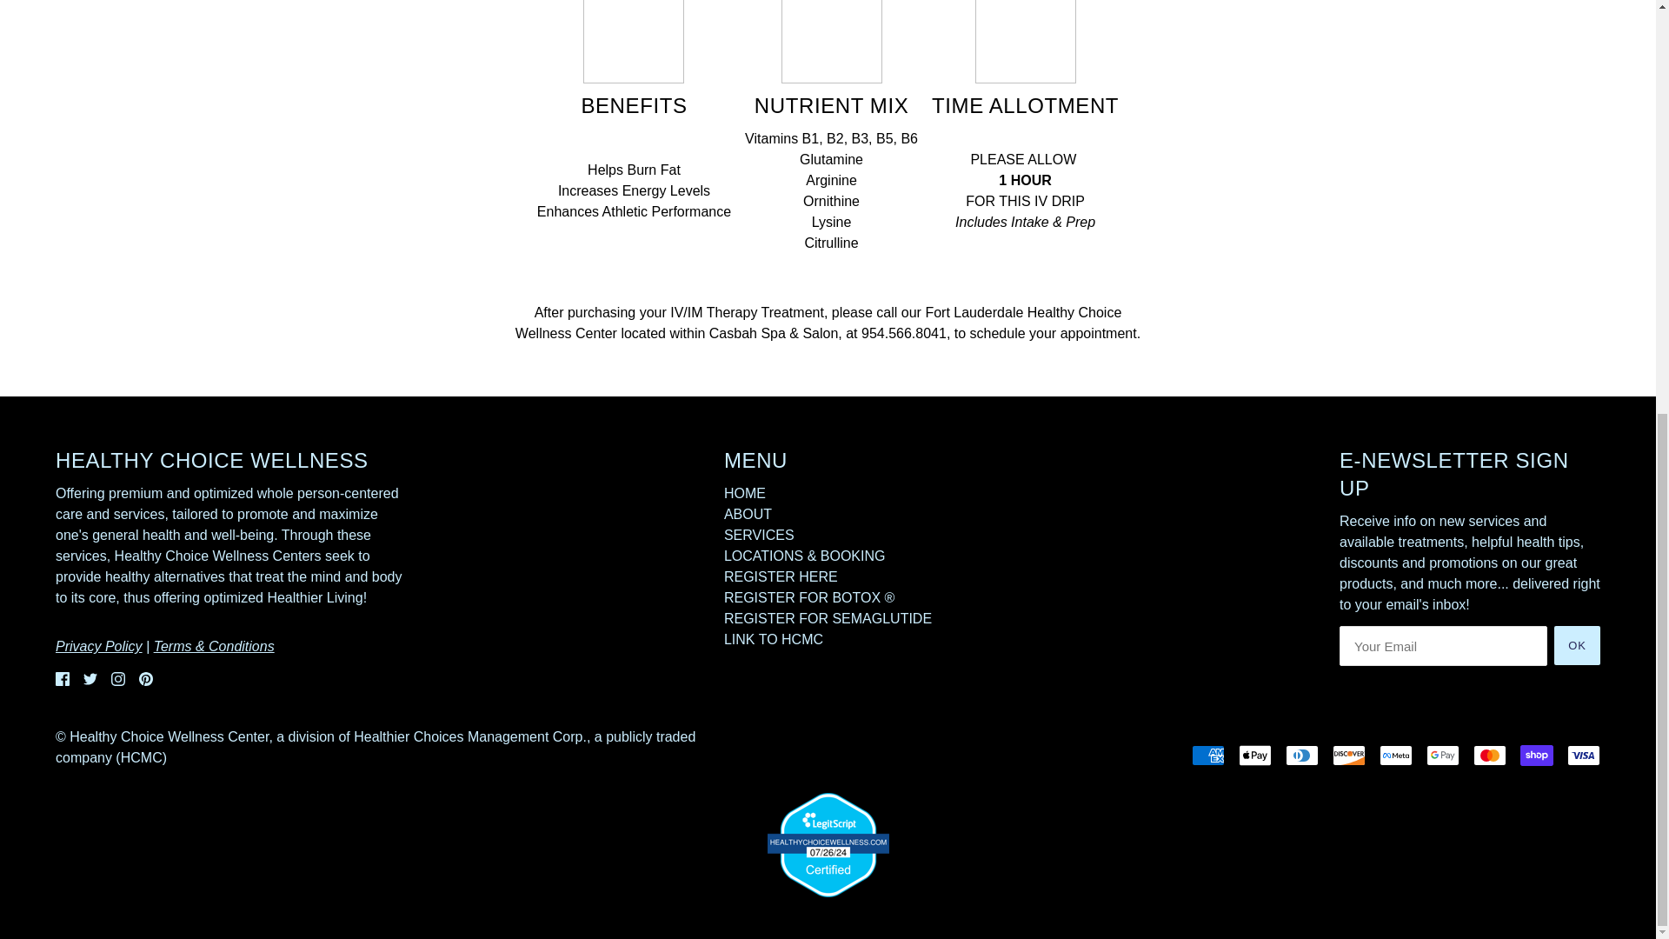  What do you see at coordinates (1490, 756) in the screenshot?
I see `Mastercard` at bounding box center [1490, 756].